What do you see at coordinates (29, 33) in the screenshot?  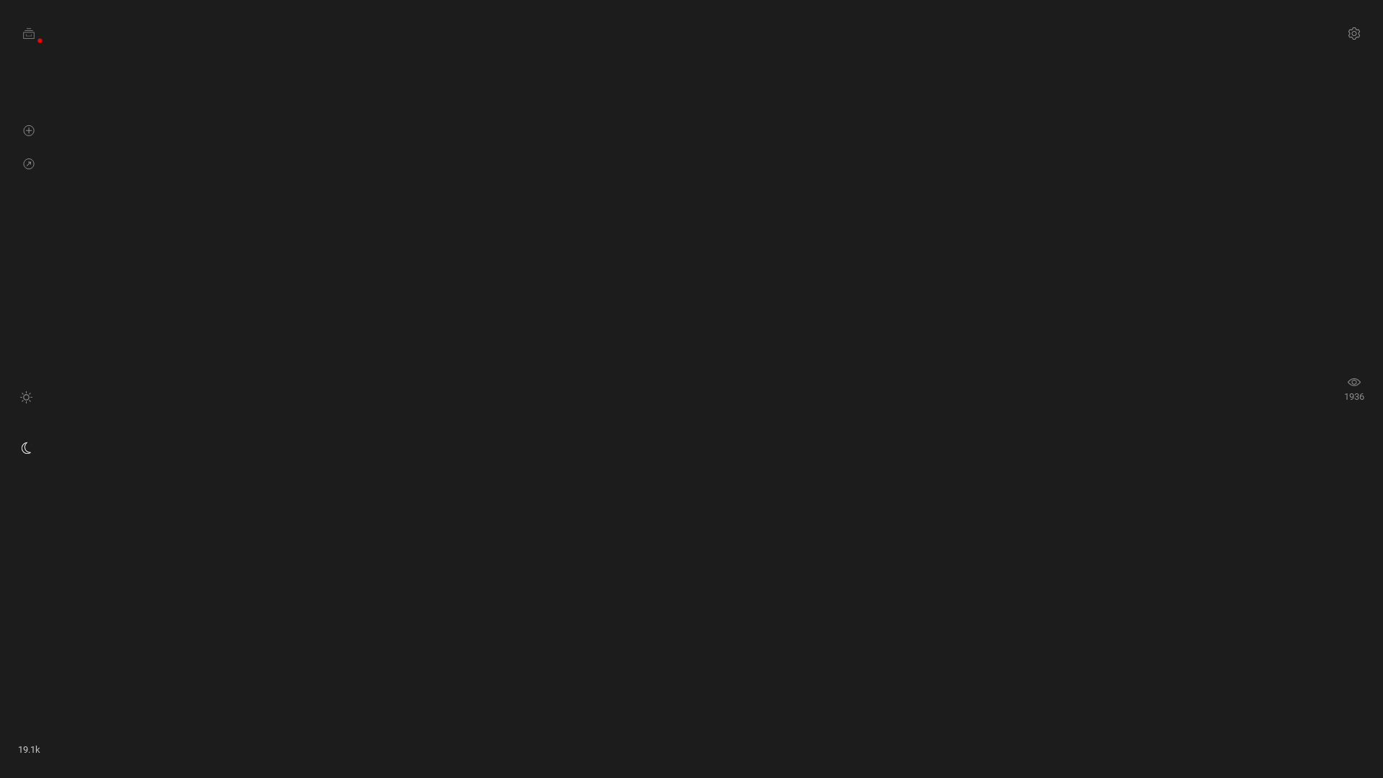 I see `Drawer` at bounding box center [29, 33].